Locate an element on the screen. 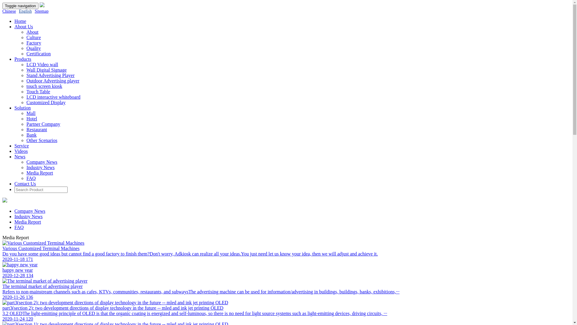 Image resolution: width=577 pixels, height=325 pixels. Contact Us is located at coordinates (25, 184).